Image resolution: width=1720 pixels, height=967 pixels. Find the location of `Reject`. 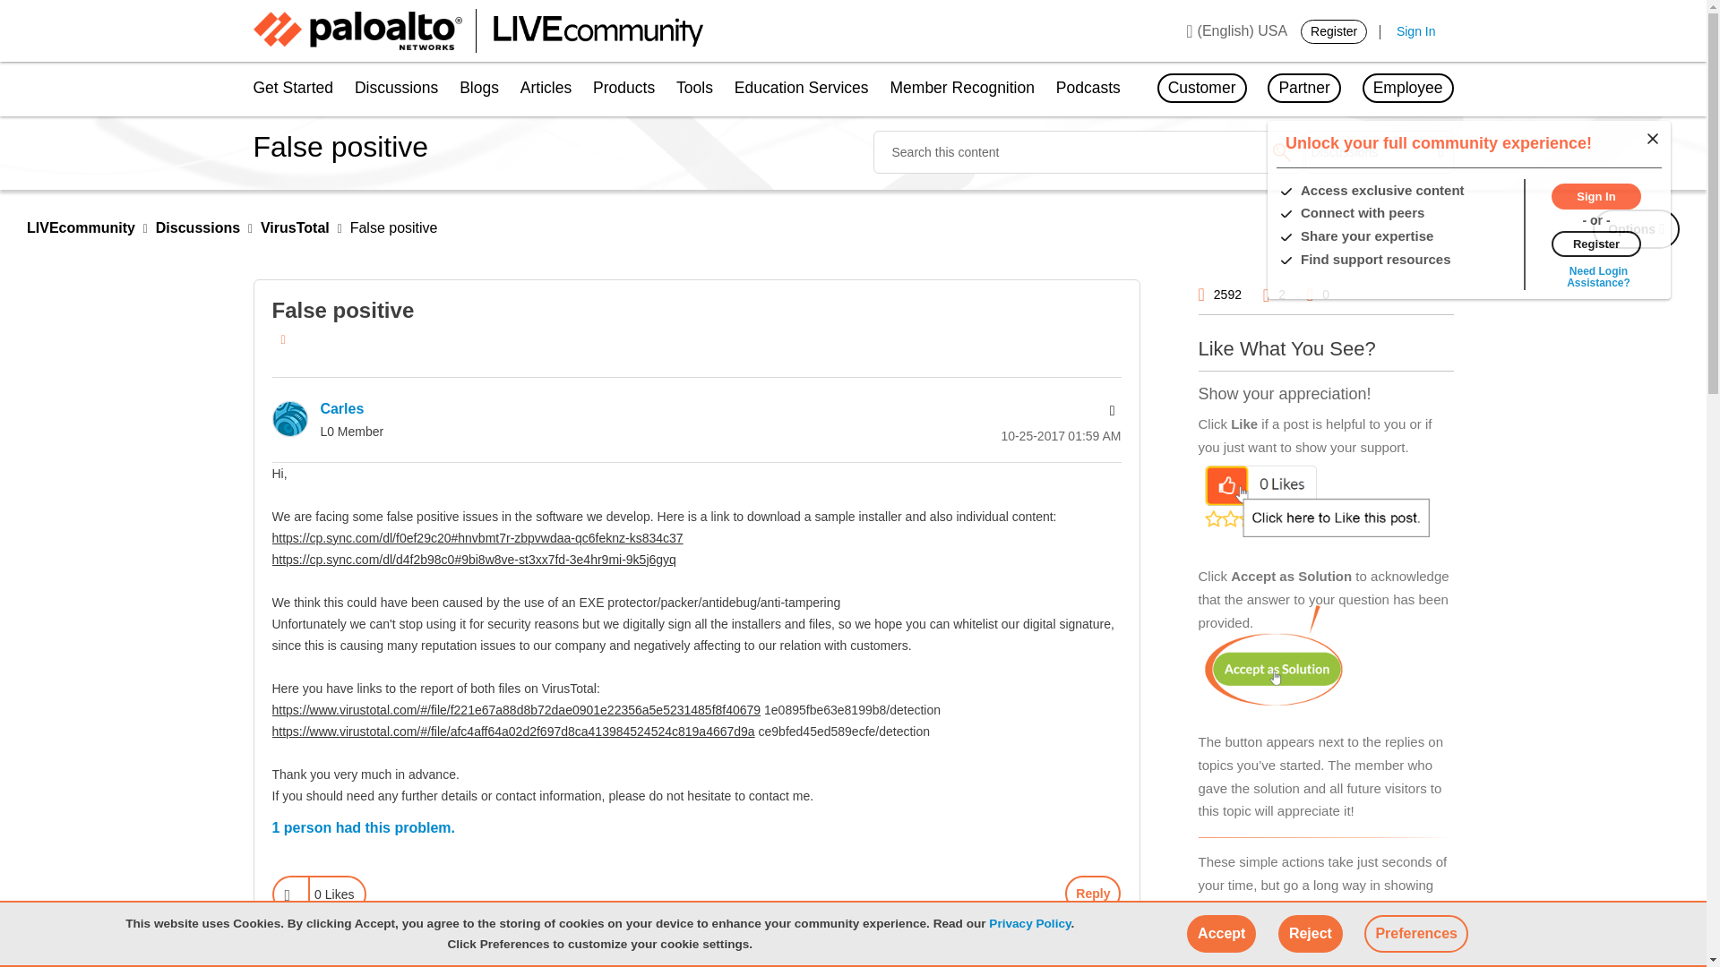

Reject is located at coordinates (1310, 933).